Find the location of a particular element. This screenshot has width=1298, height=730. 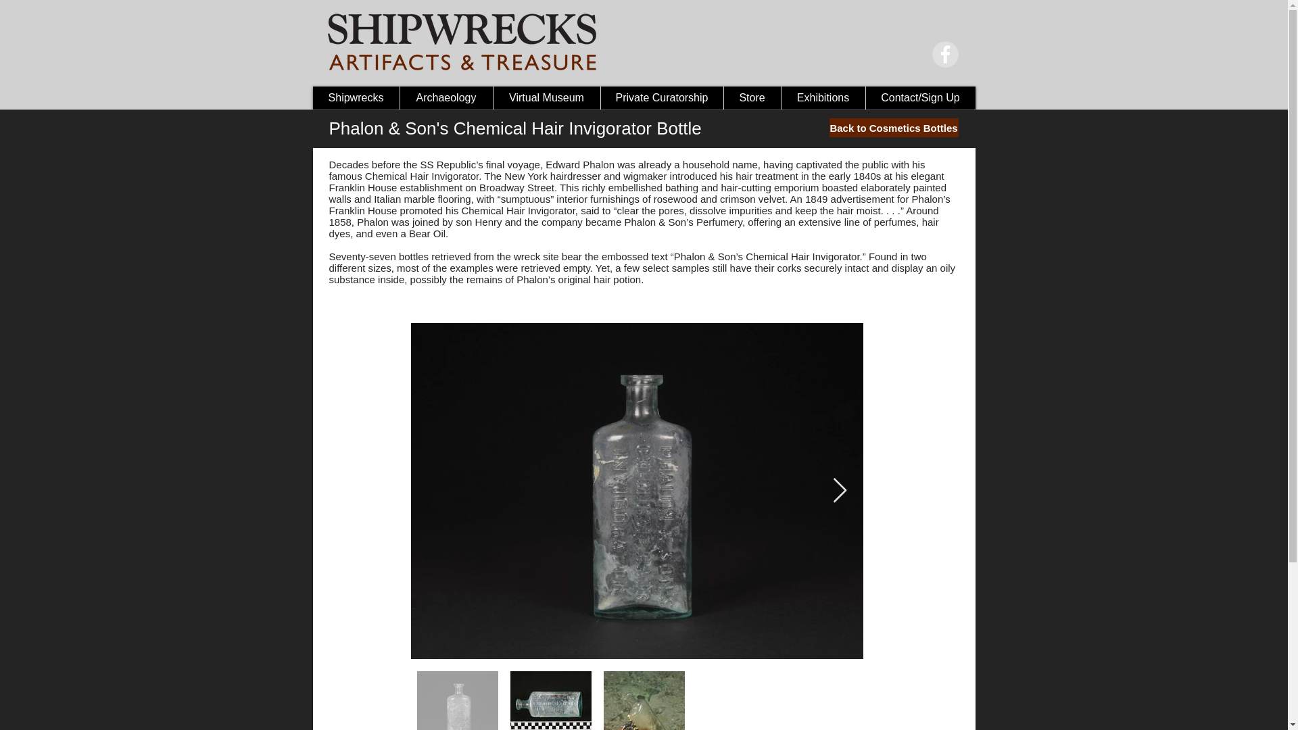

Exhibitions is located at coordinates (822, 98).